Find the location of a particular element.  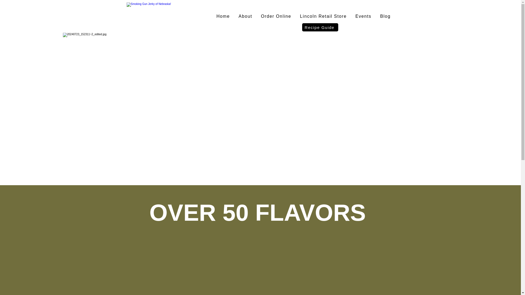

Order Online is located at coordinates (276, 17).